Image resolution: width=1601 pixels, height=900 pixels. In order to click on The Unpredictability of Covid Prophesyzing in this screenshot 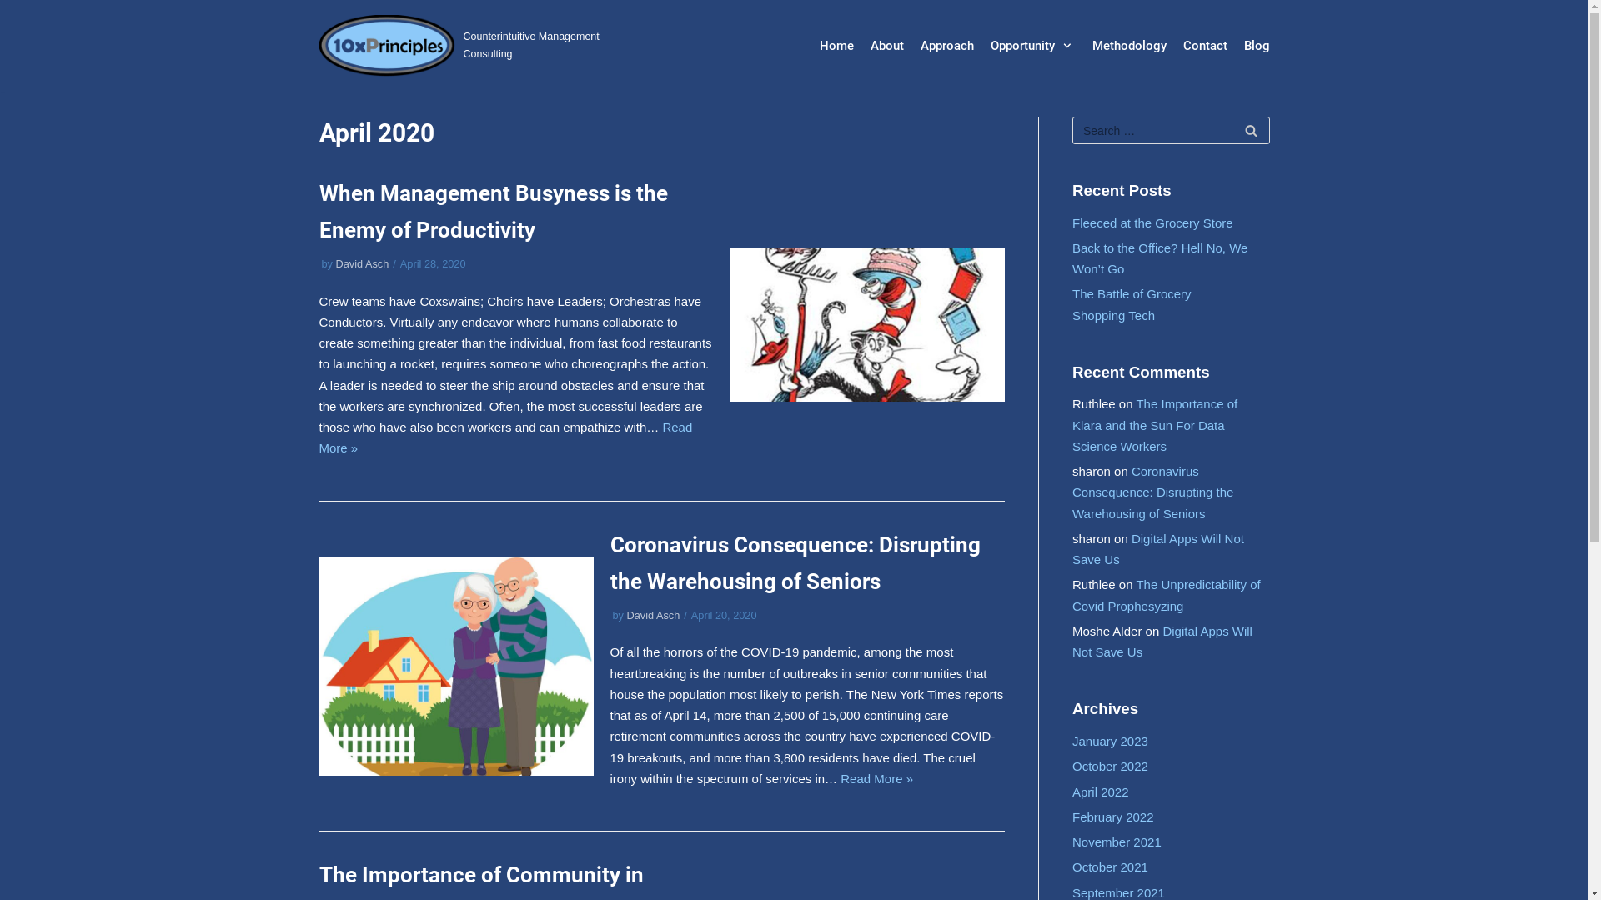, I will do `click(1167, 595)`.